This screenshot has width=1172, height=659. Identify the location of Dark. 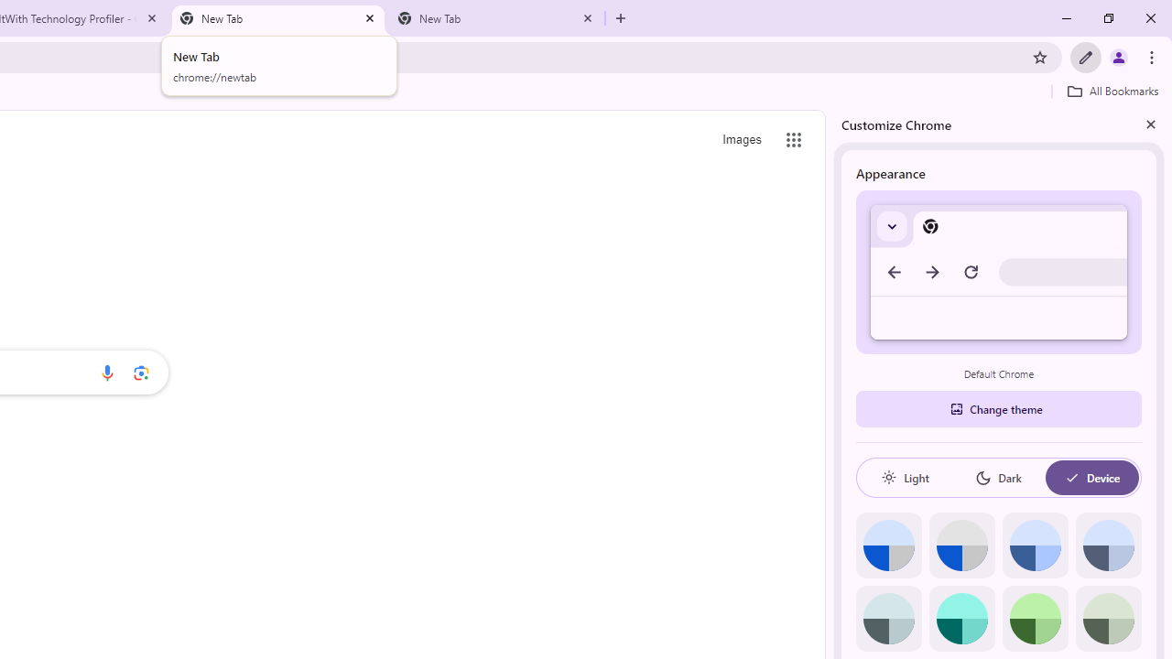
(998, 478).